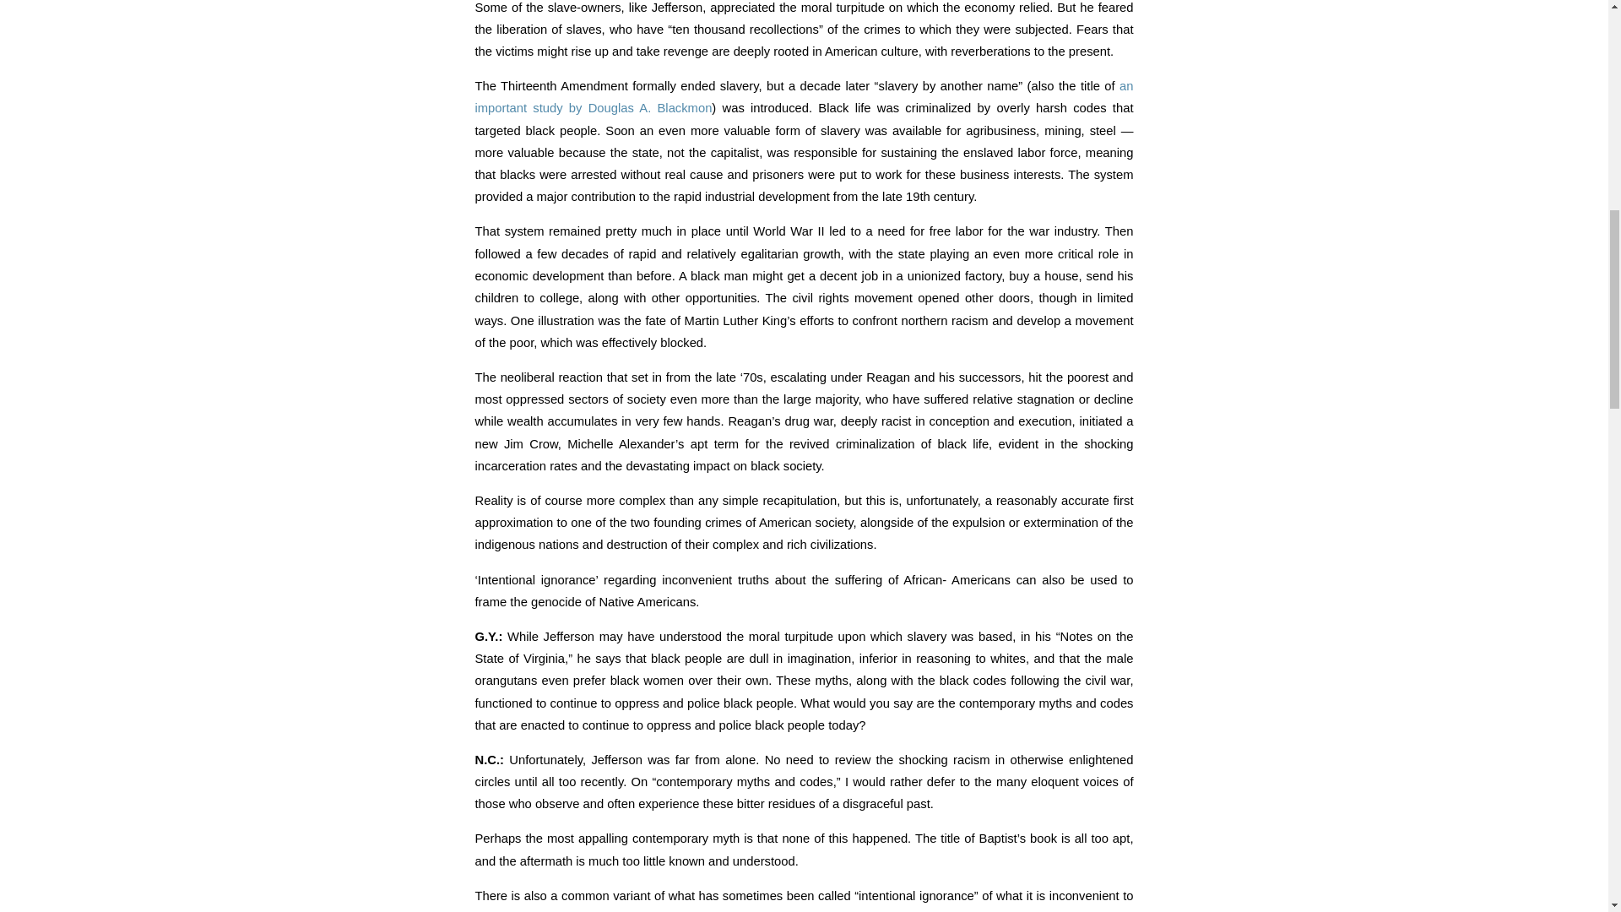 The height and width of the screenshot is (912, 1621). Describe the element at coordinates (804, 96) in the screenshot. I see `an important study by Douglas A. Blackmon` at that location.